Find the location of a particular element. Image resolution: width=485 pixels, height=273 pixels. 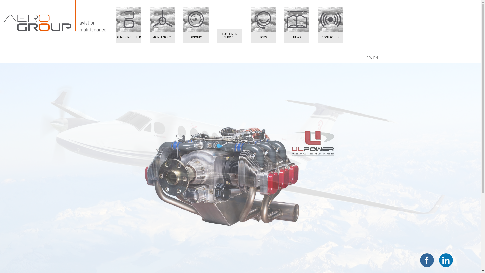

MAINTENANCE is located at coordinates (162, 37).